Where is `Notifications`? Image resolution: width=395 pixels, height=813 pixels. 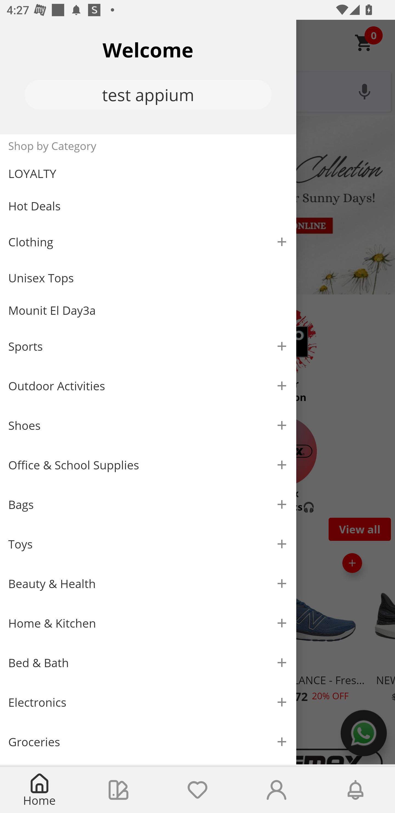
Notifications is located at coordinates (356, 790).